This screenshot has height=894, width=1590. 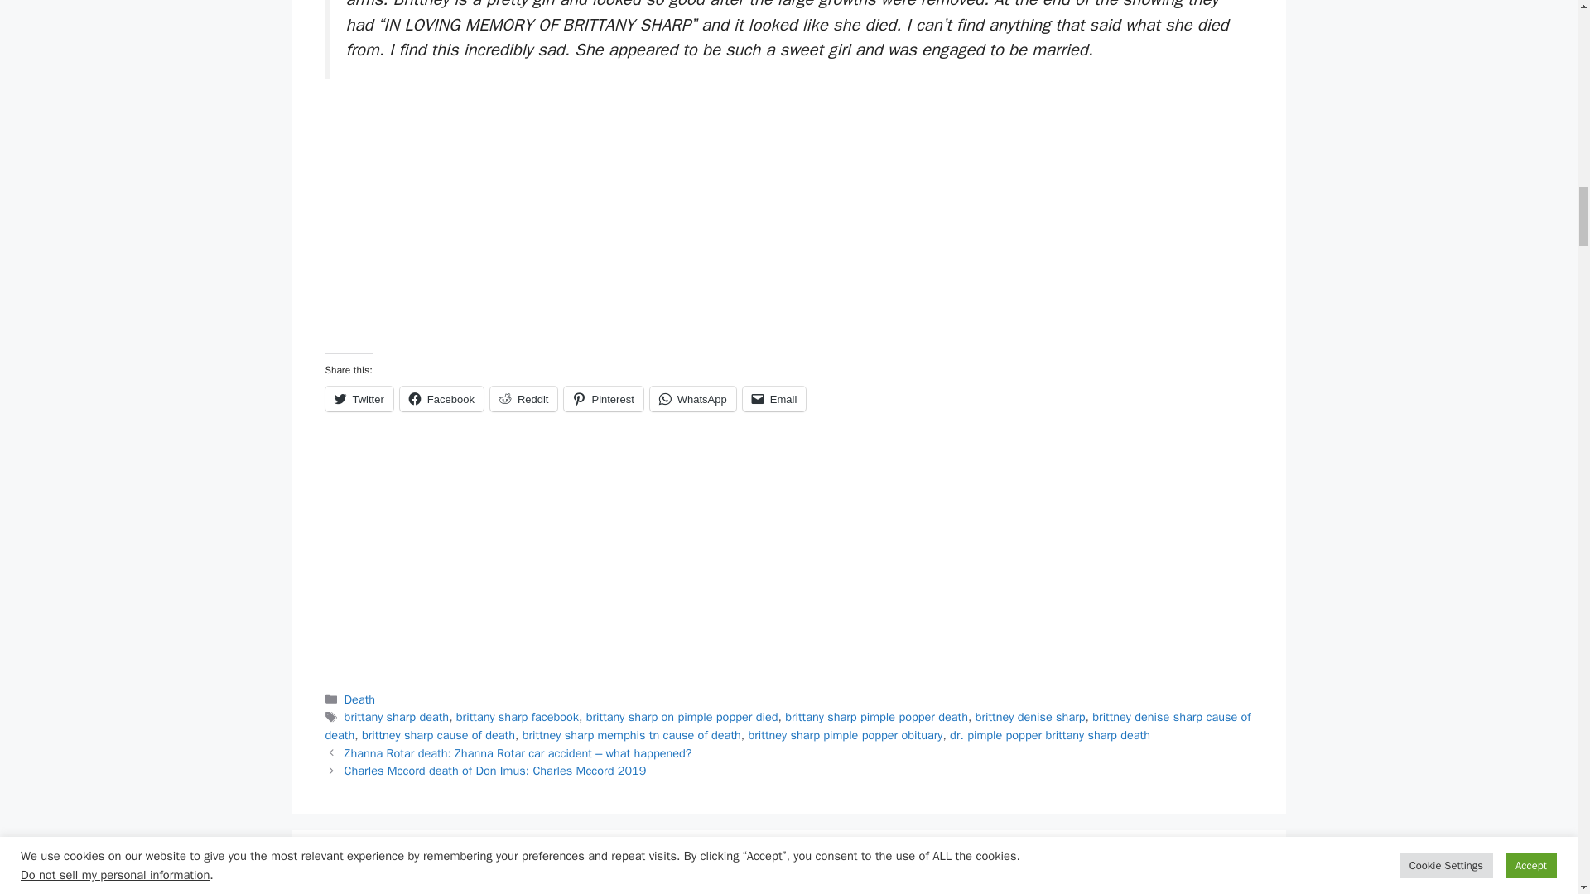 What do you see at coordinates (1030, 717) in the screenshot?
I see `brittney denise sharp` at bounding box center [1030, 717].